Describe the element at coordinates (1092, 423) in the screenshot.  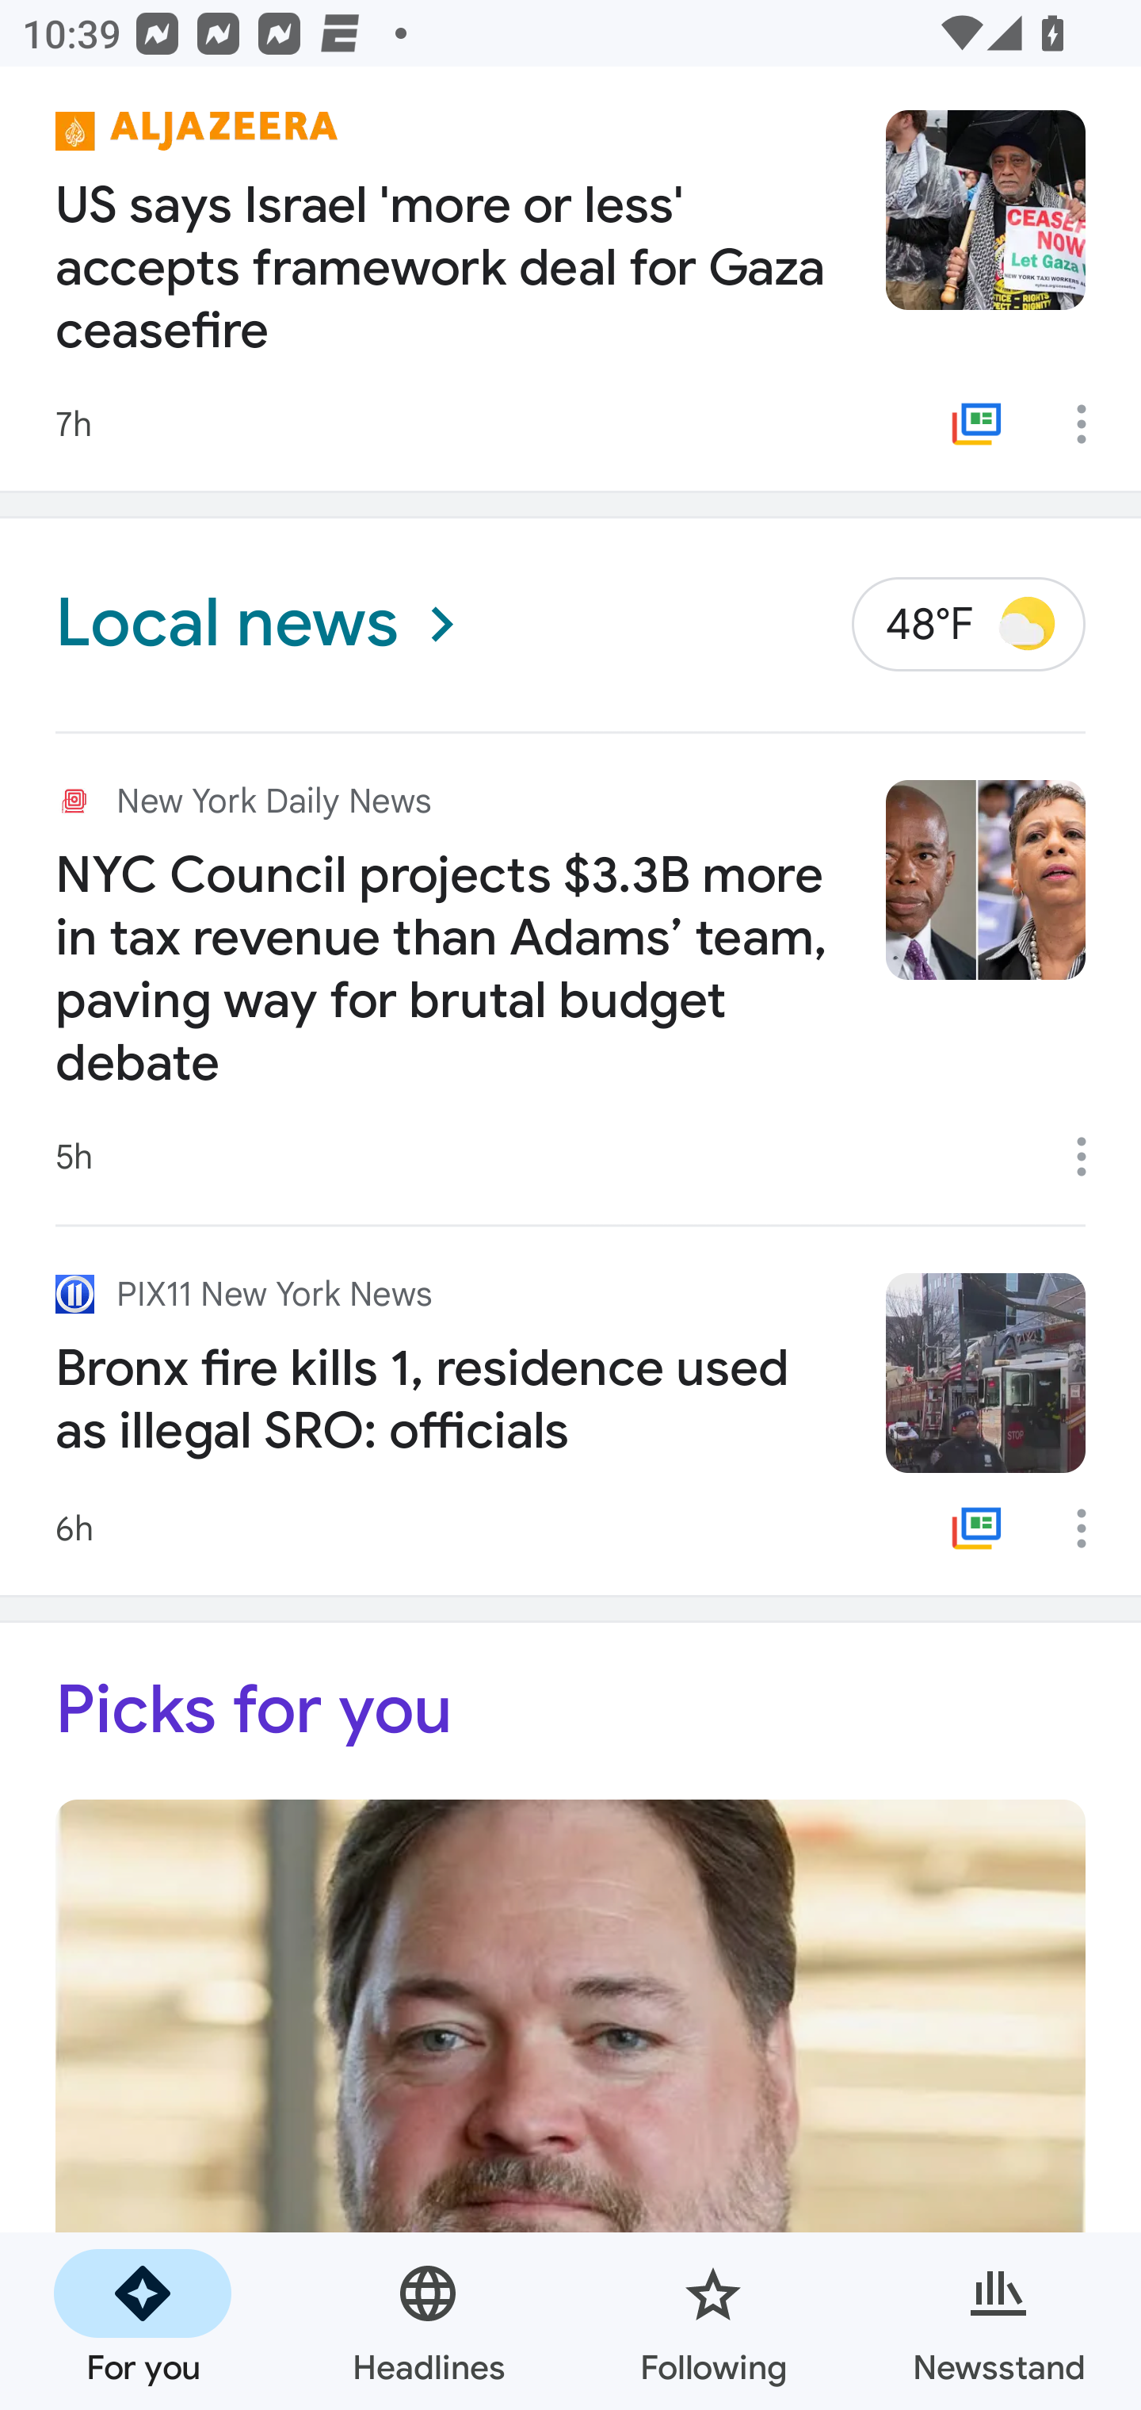
I see `More options` at that location.